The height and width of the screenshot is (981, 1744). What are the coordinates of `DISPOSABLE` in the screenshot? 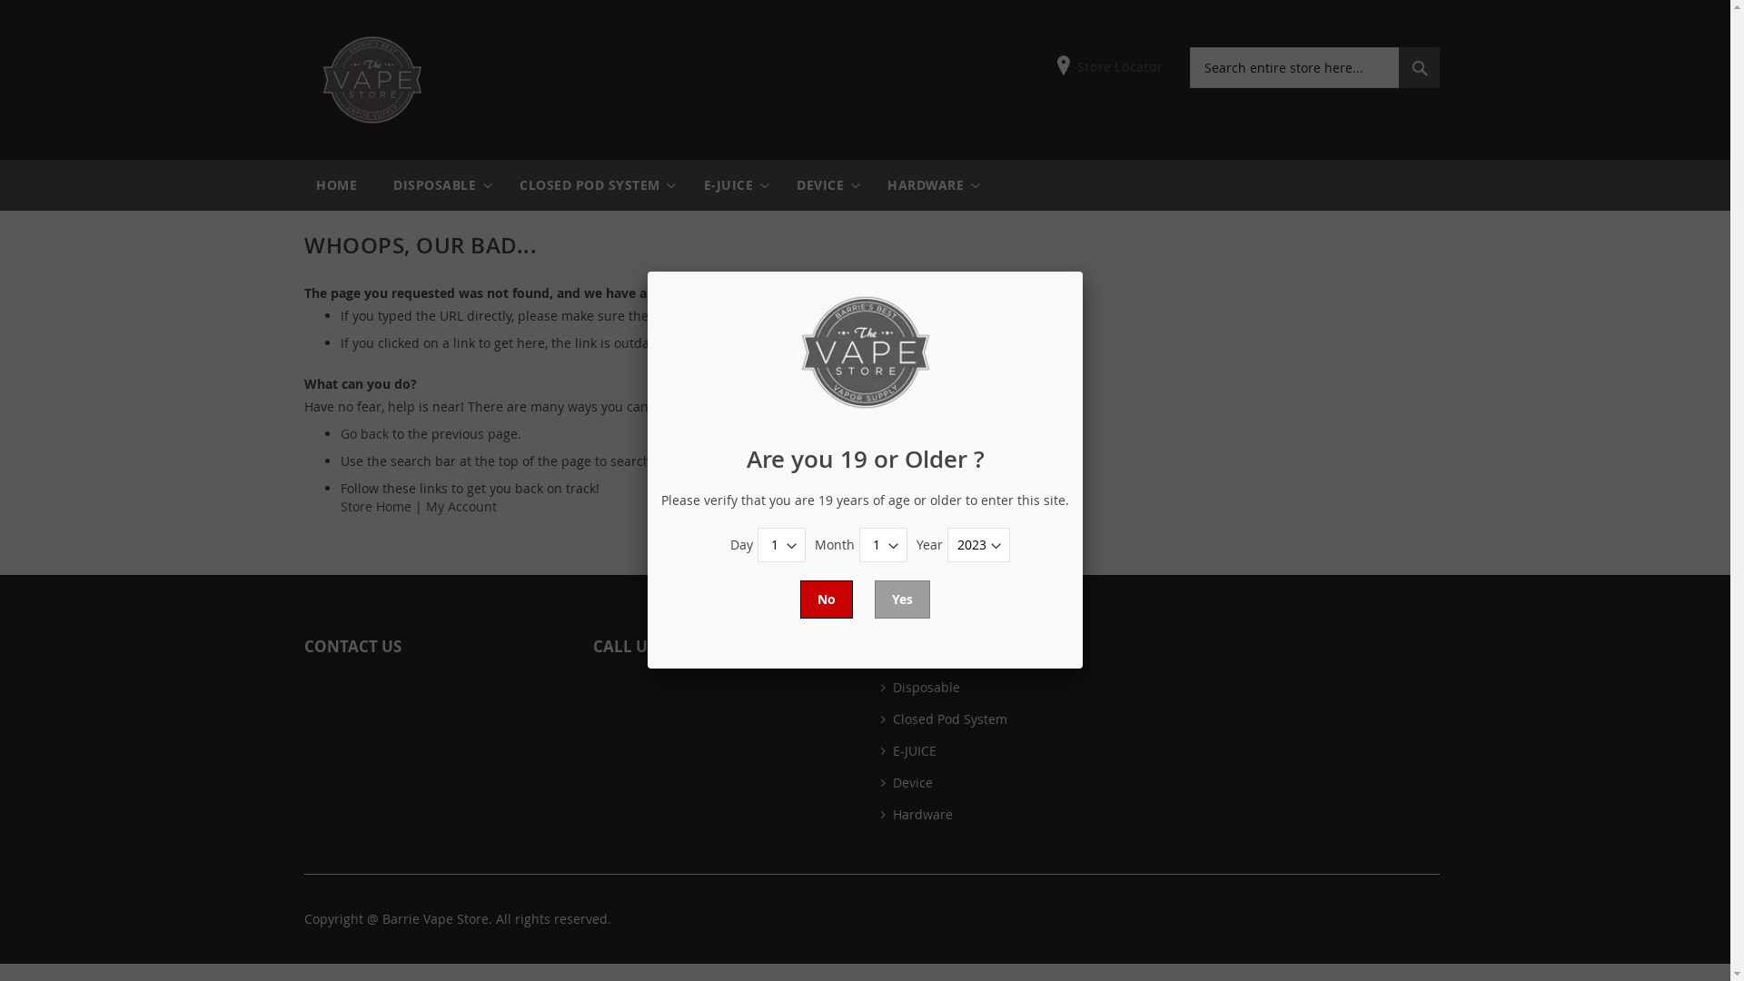 It's located at (438, 185).